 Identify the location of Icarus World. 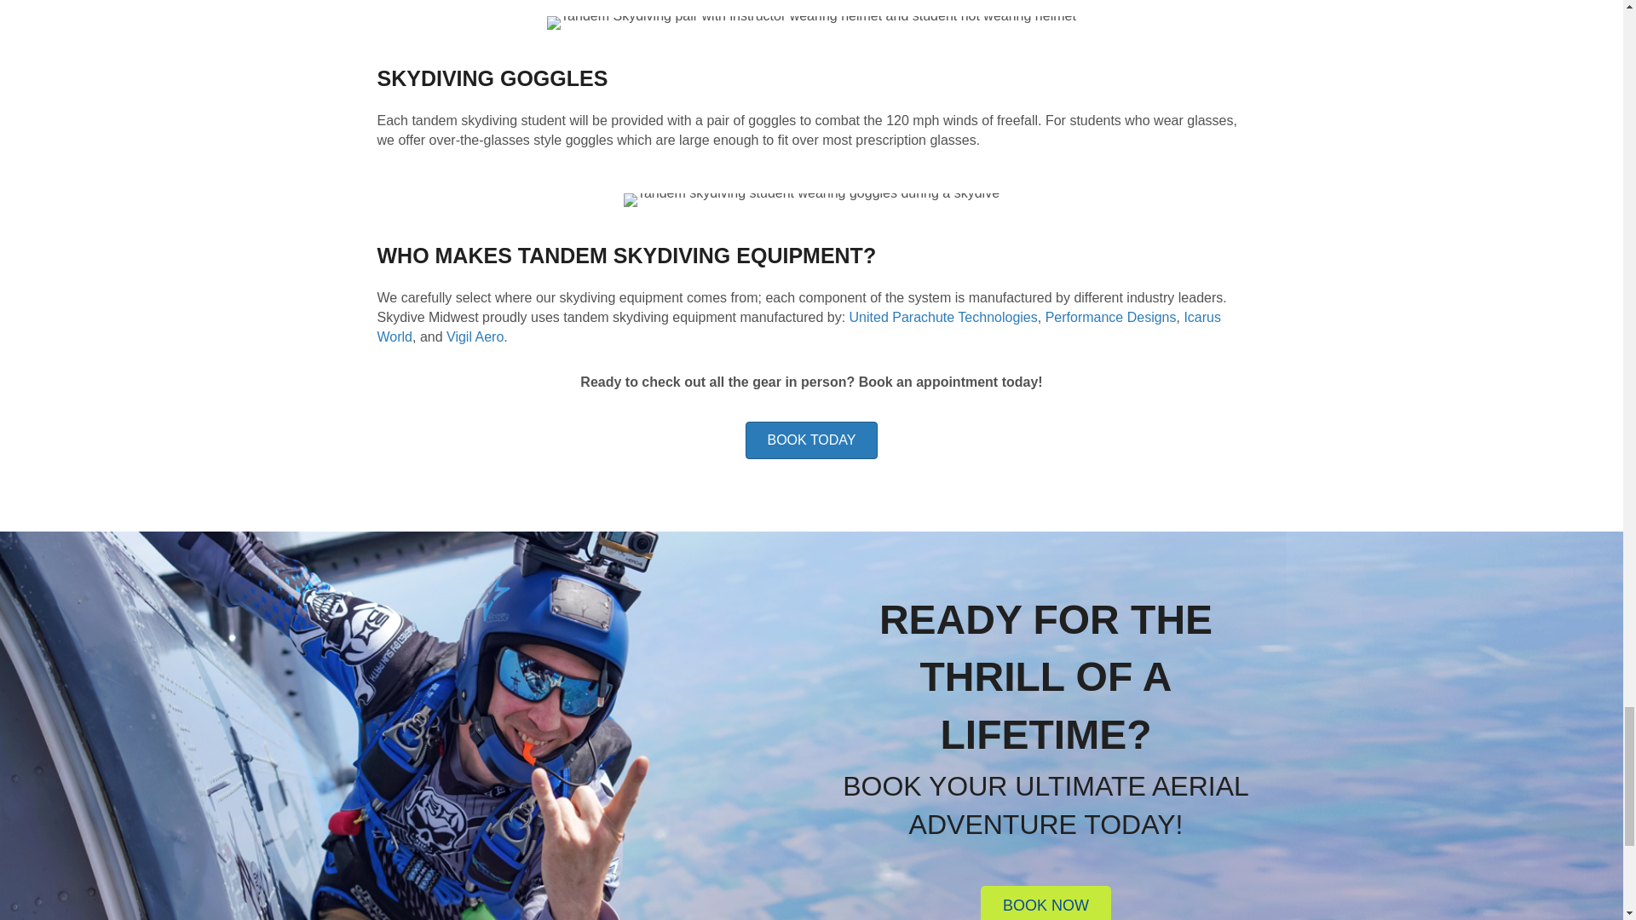
(798, 326).